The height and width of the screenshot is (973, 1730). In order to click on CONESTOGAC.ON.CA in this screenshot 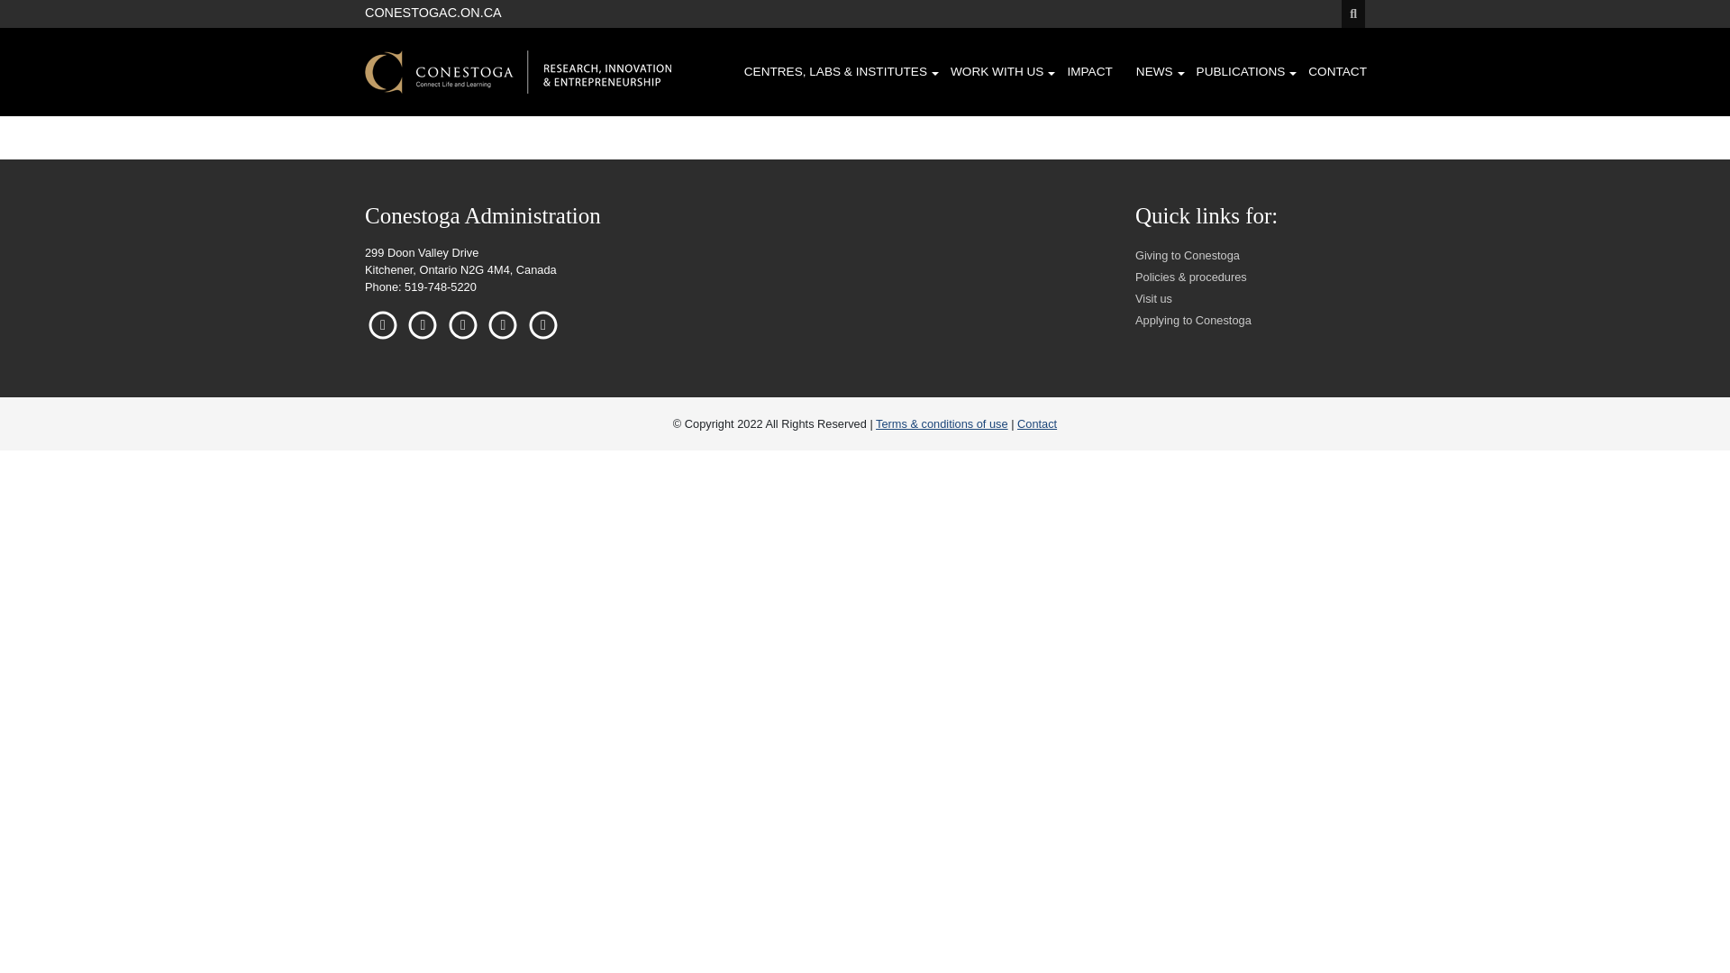, I will do `click(432, 11)`.